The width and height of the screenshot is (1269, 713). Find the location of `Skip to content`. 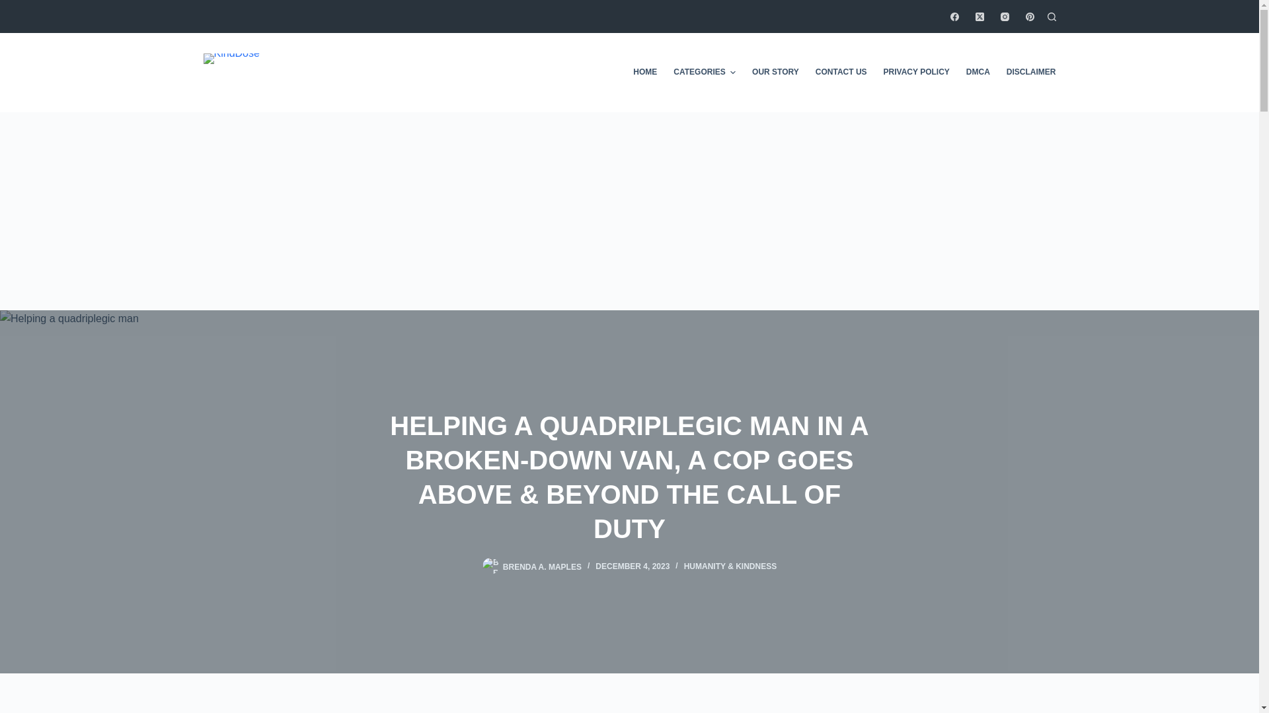

Skip to content is located at coordinates (13, 7).